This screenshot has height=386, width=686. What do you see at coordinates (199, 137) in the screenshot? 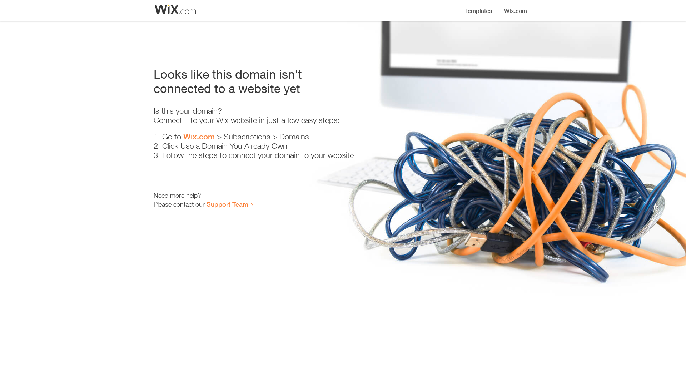
I see `Wix.com` at bounding box center [199, 137].